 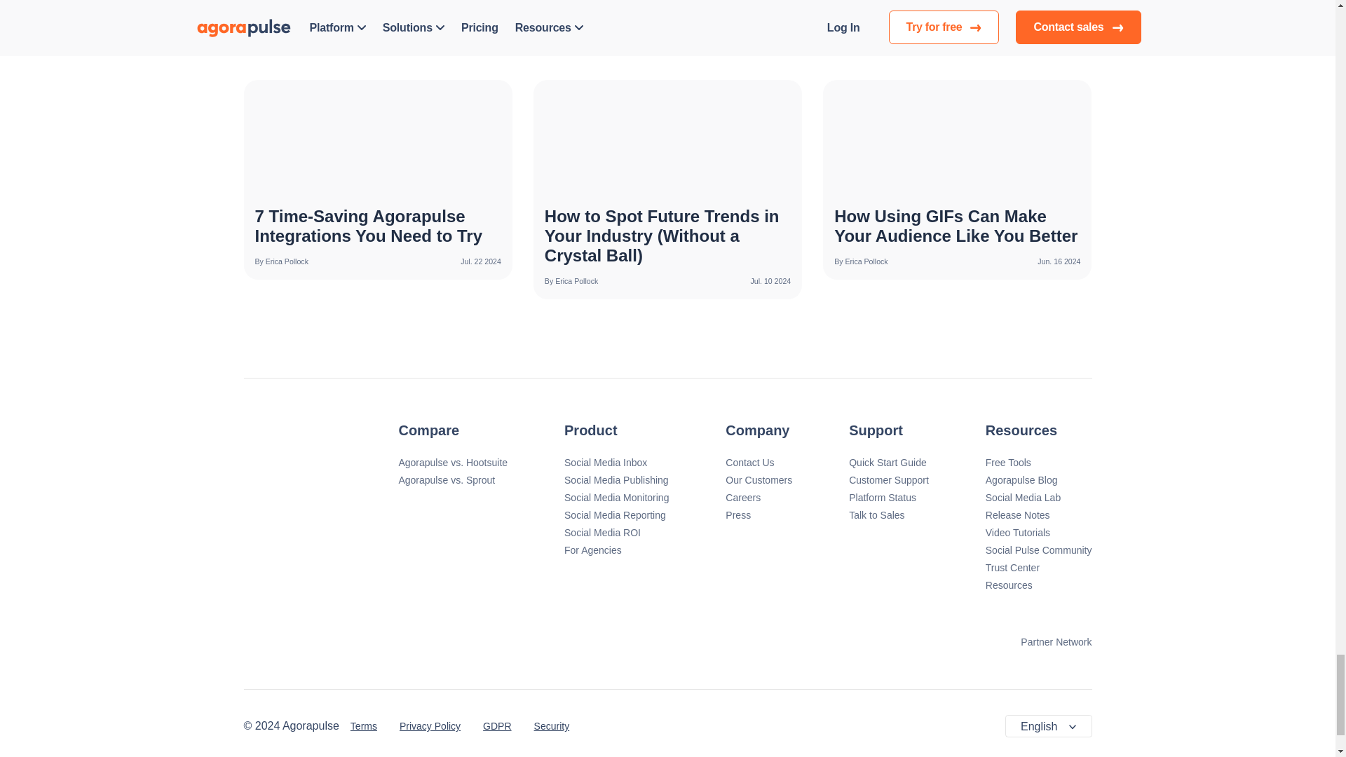 What do you see at coordinates (443, 641) in the screenshot?
I see `App Store` at bounding box center [443, 641].